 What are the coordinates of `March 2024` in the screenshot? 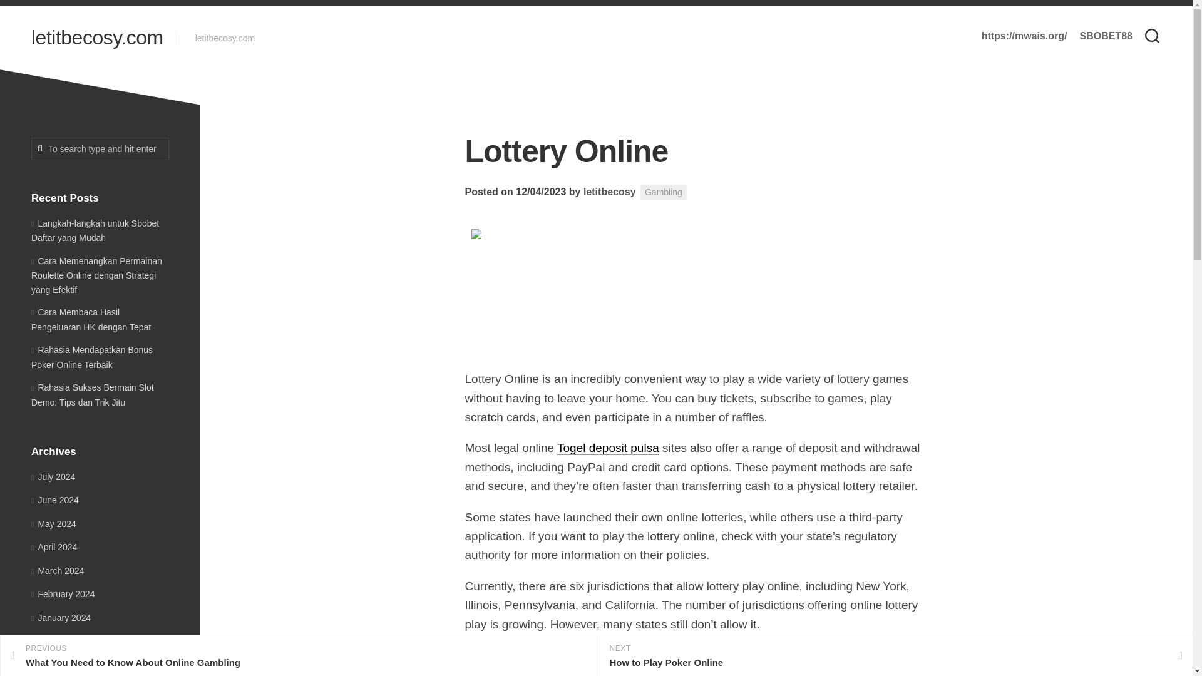 It's located at (58, 571).